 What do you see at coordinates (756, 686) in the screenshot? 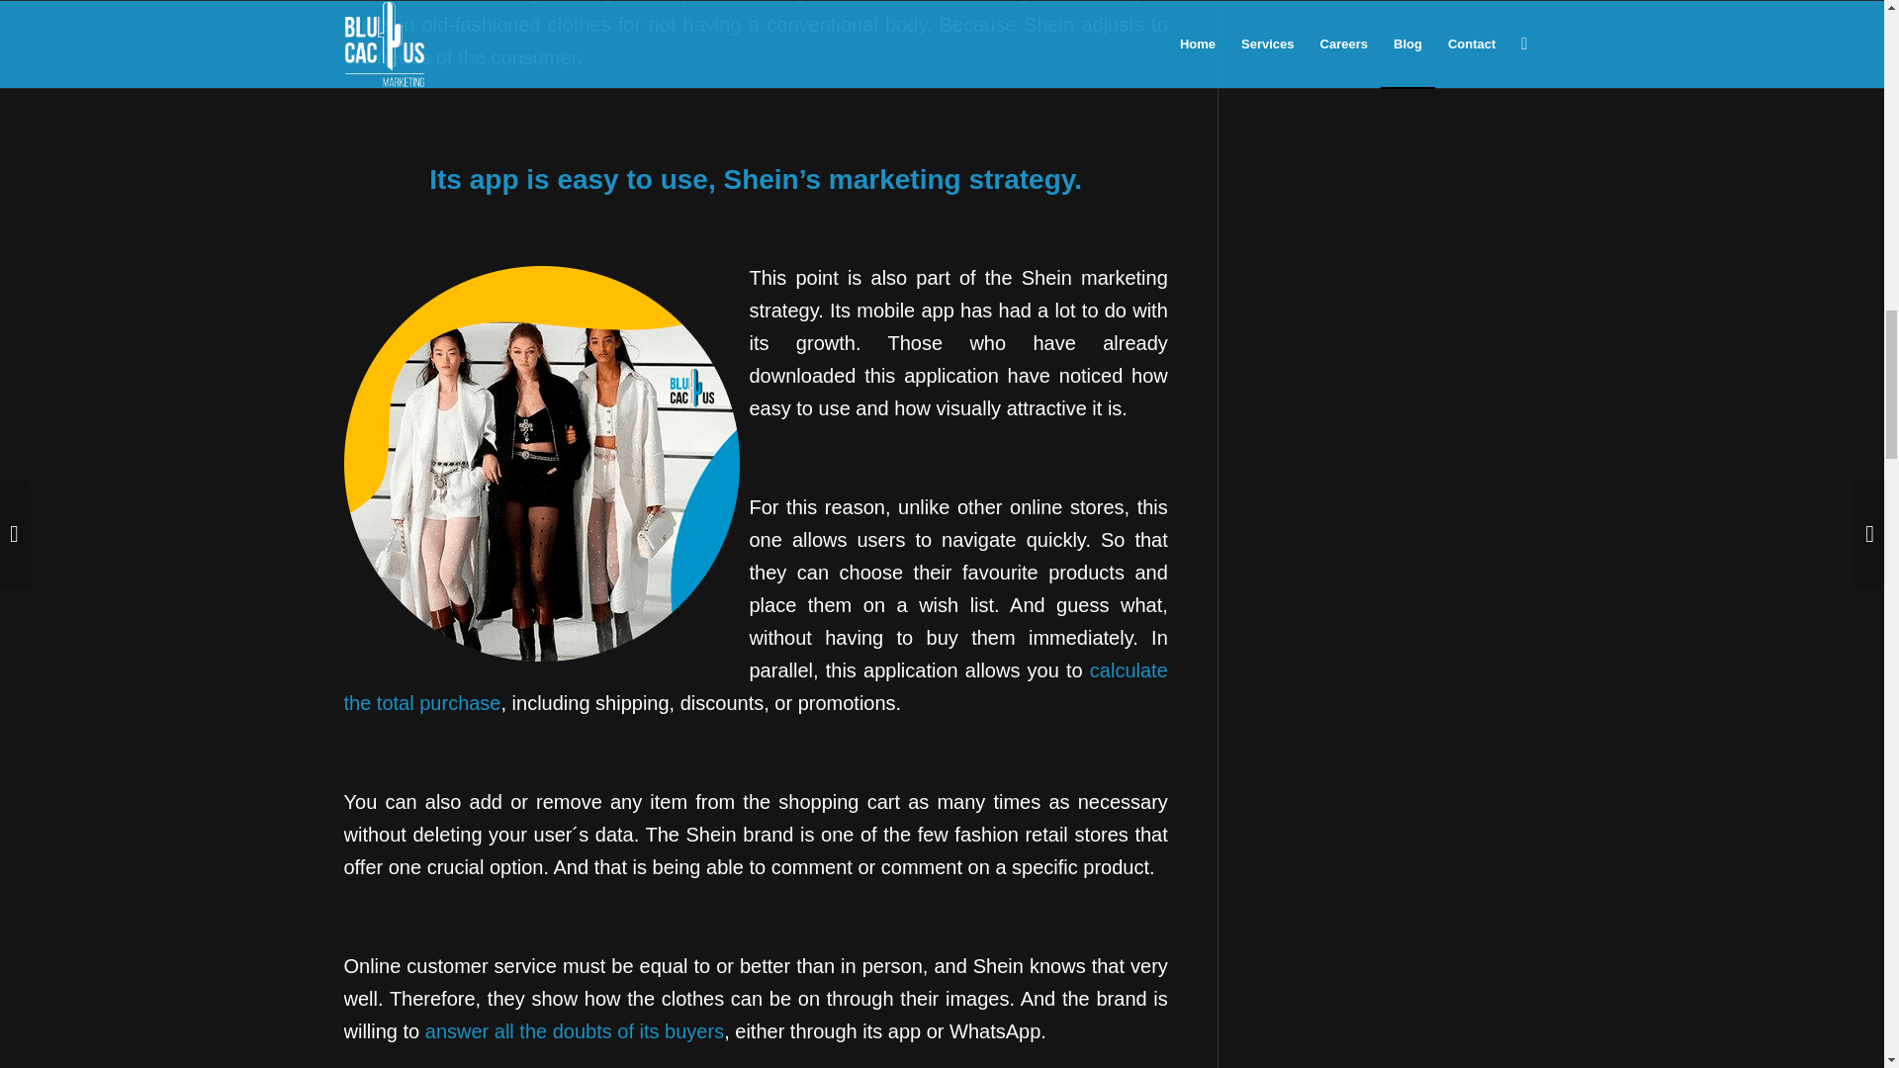
I see `How to calculate total purchase cost` at bounding box center [756, 686].